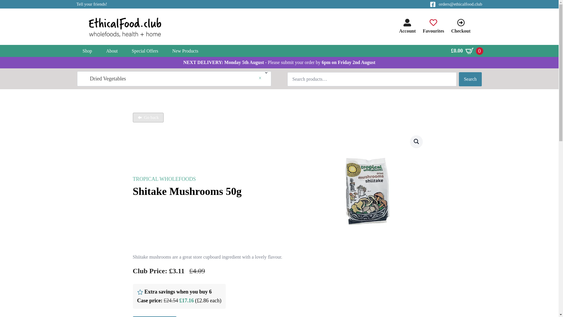 The height and width of the screenshot is (317, 563). What do you see at coordinates (164, 179) in the screenshot?
I see `TROPICAL WHOLEFOODS` at bounding box center [164, 179].